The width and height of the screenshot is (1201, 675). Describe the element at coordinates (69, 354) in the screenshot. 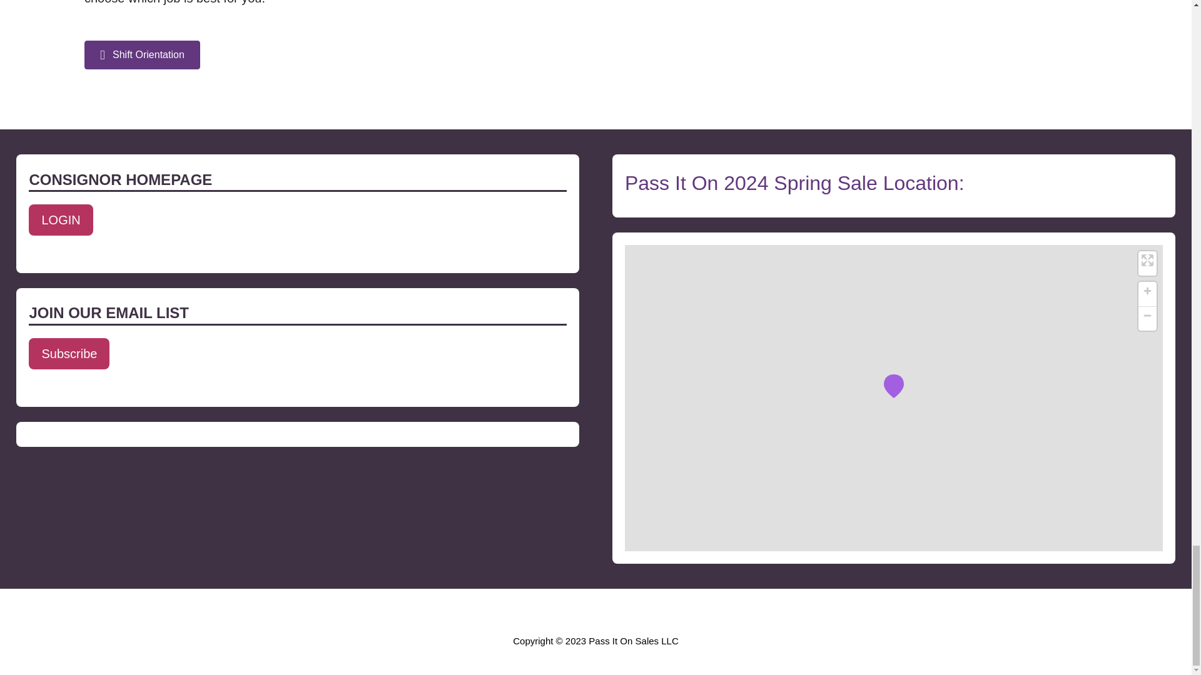

I see `Subscribe` at that location.